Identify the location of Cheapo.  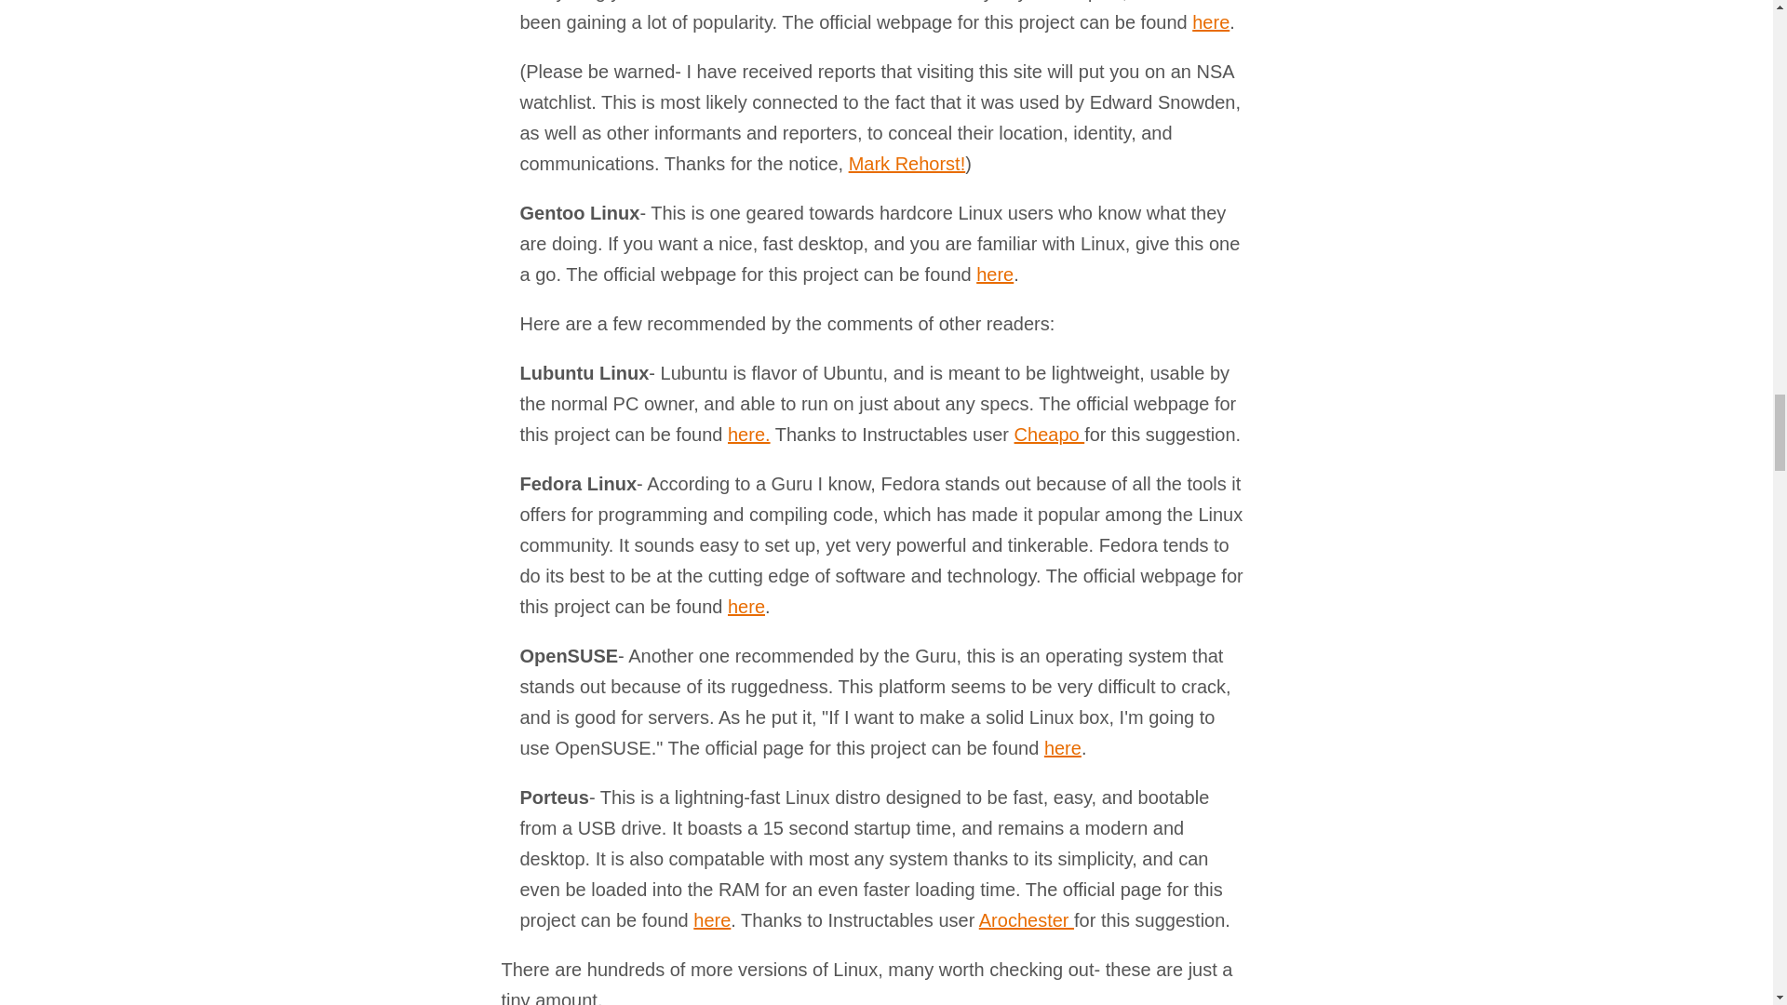
(1050, 434).